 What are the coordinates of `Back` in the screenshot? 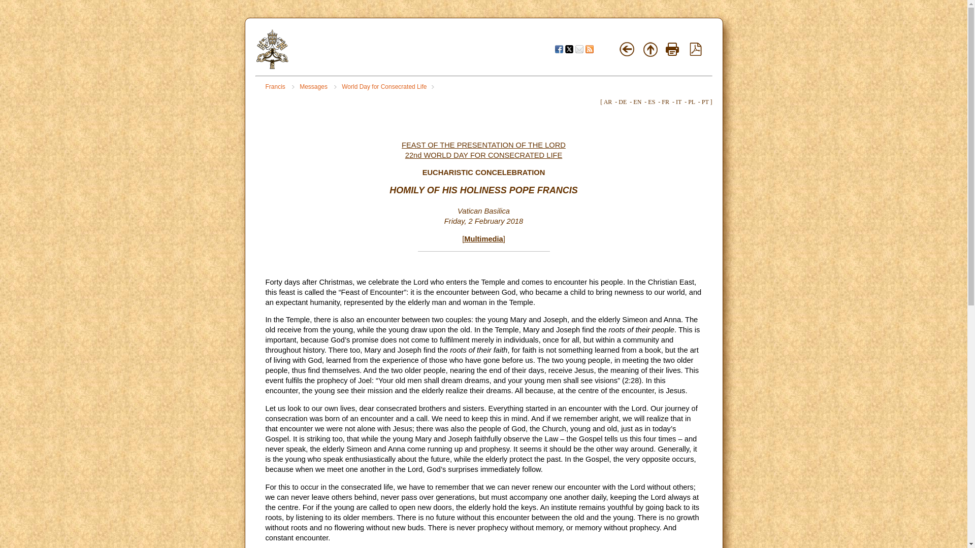 It's located at (627, 49).